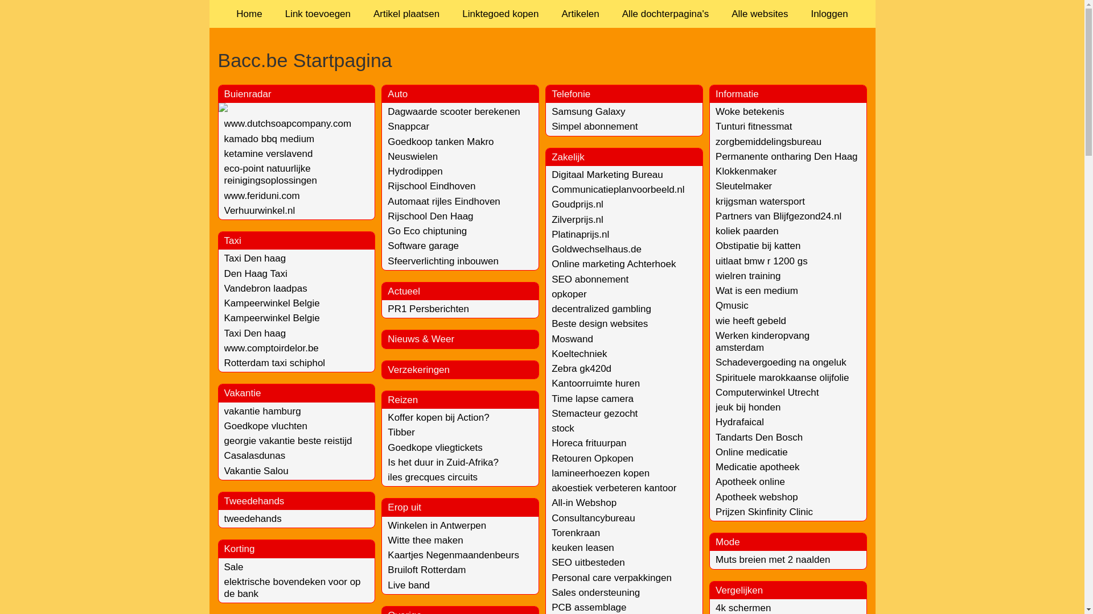 This screenshot has height=614, width=1093. What do you see at coordinates (763, 342) in the screenshot?
I see `Werken kinderopvang amsterdam` at bounding box center [763, 342].